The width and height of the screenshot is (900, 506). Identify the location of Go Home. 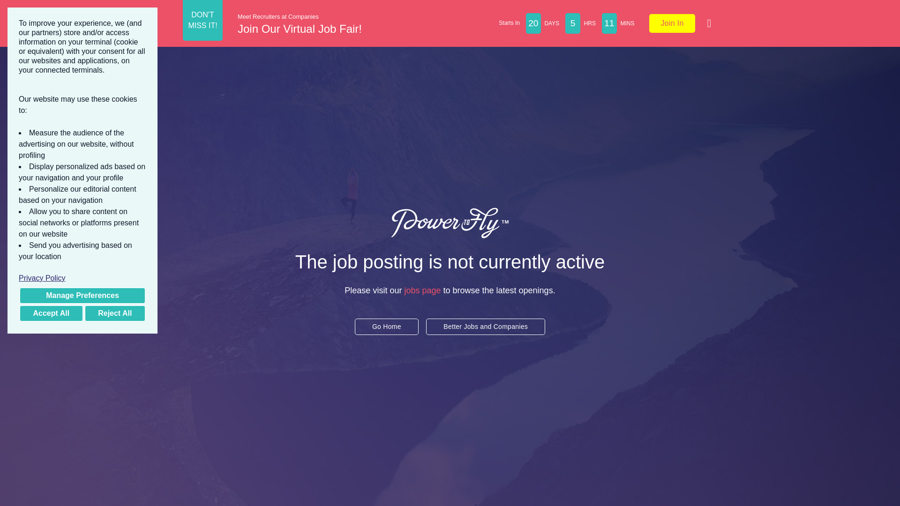
(386, 317).